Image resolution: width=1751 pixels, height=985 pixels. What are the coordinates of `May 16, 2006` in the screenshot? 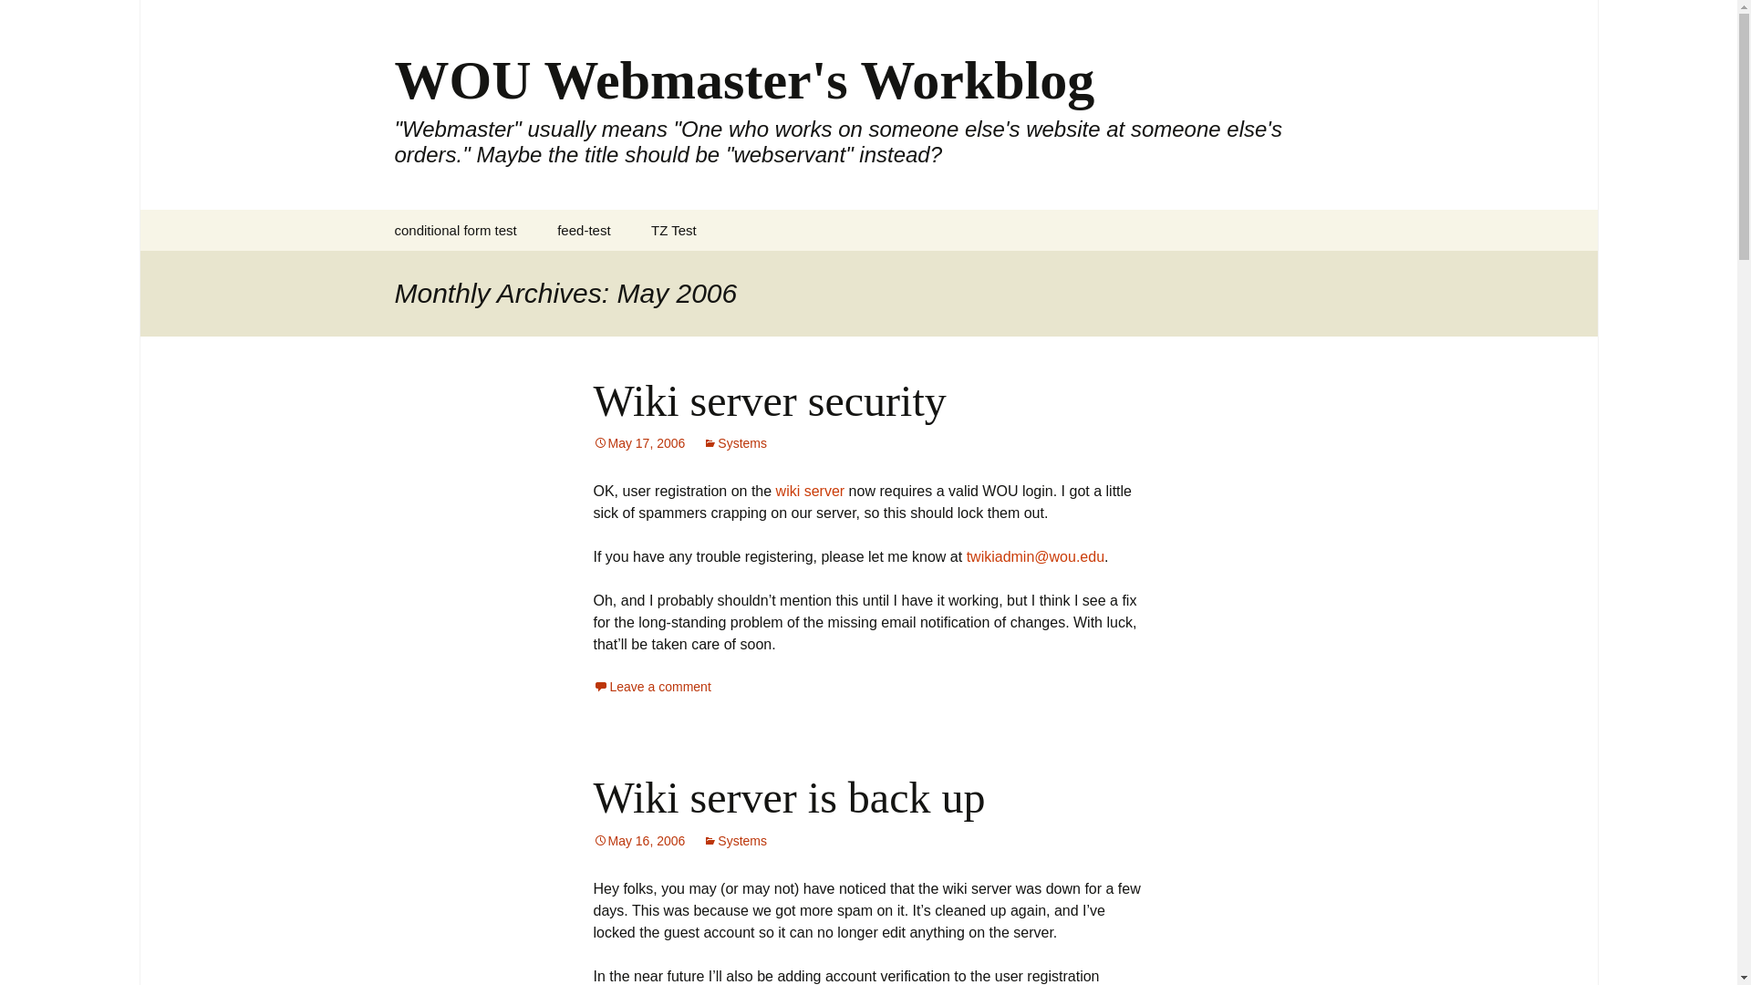 It's located at (638, 840).